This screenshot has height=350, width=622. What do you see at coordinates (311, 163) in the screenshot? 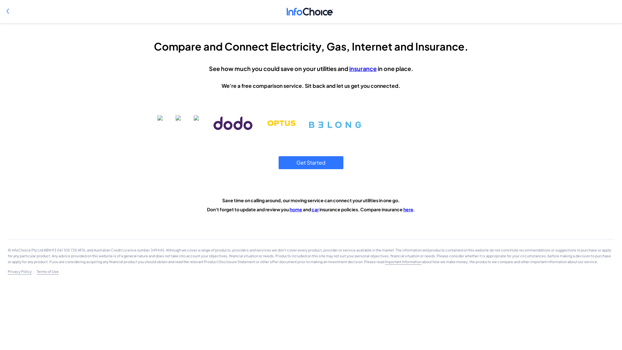
I see `Get Started` at bounding box center [311, 163].